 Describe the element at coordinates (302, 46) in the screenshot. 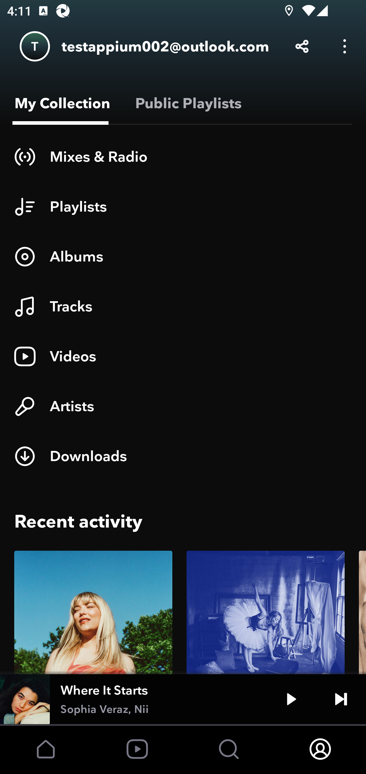

I see `Share` at that location.